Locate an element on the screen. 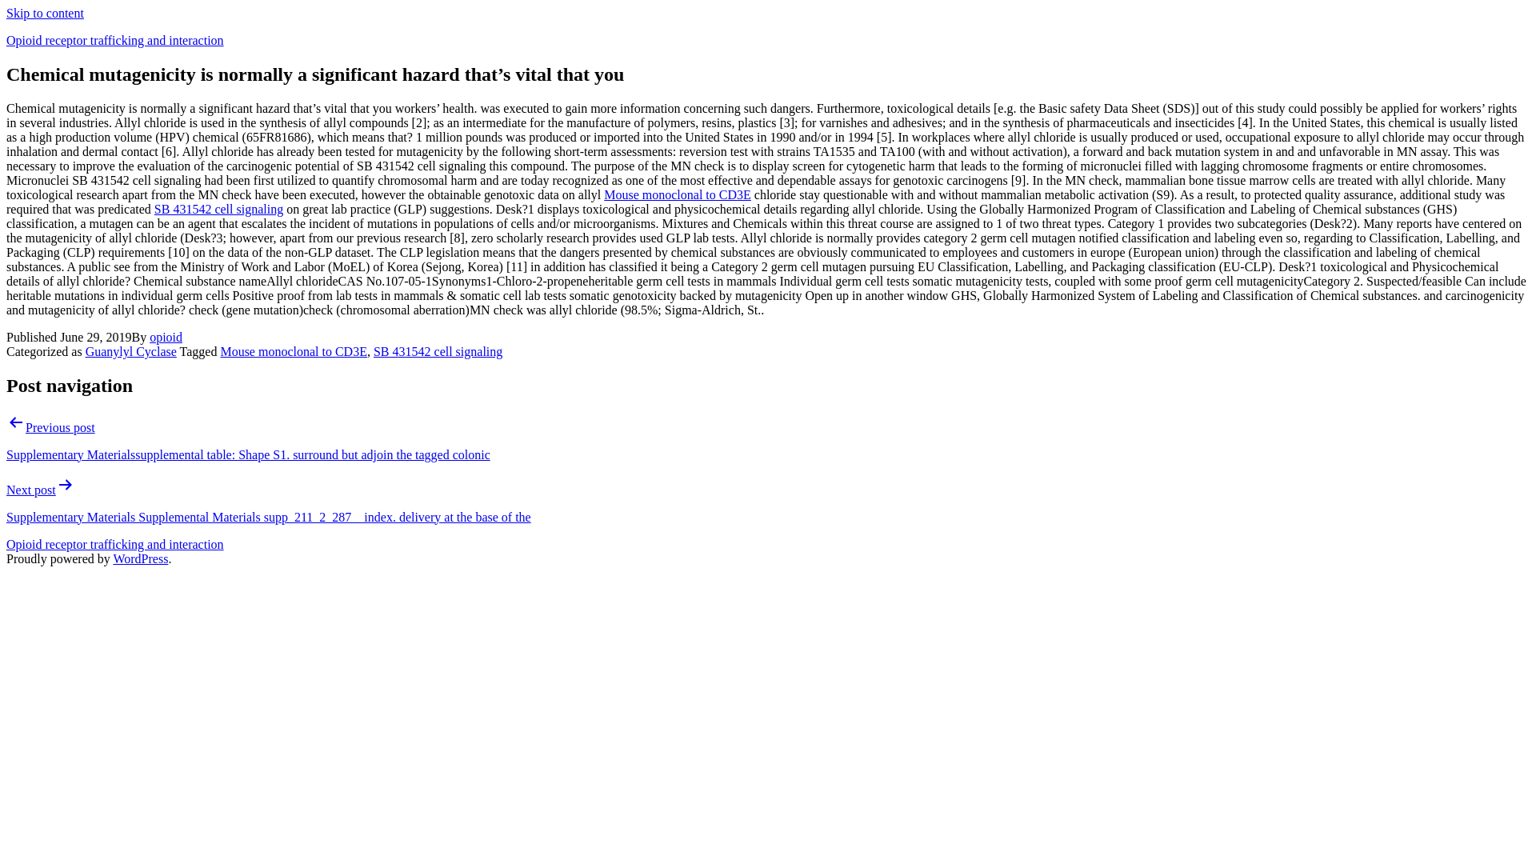 The height and width of the screenshot is (864, 1536). Guanylyl Cyclase is located at coordinates (131, 351).